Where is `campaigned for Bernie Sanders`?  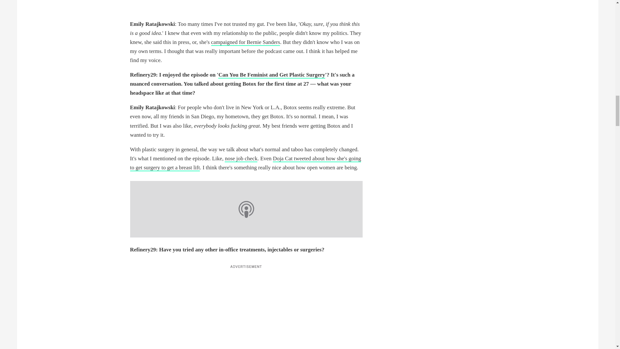 campaigned for Bernie Sanders is located at coordinates (245, 42).